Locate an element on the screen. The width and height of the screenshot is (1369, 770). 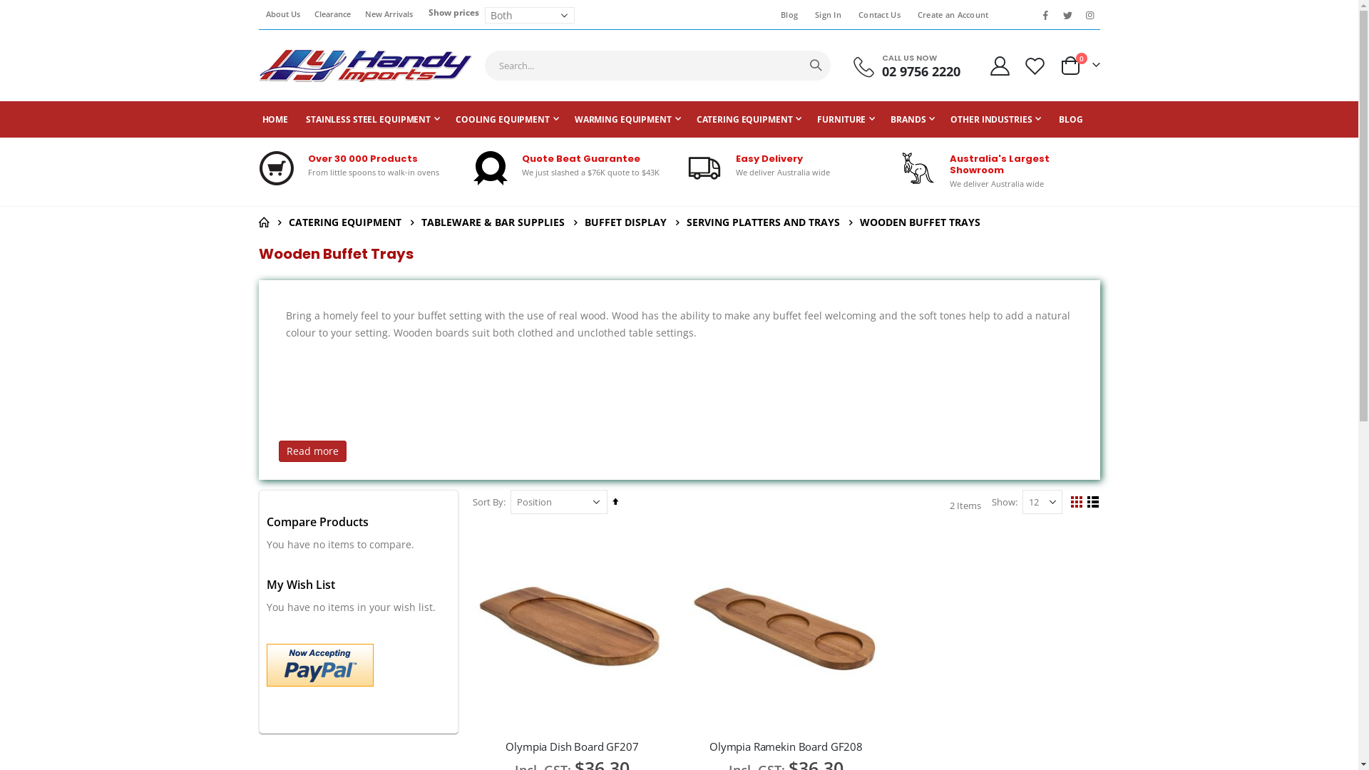
CATERING EQUIPMENT is located at coordinates (344, 222).